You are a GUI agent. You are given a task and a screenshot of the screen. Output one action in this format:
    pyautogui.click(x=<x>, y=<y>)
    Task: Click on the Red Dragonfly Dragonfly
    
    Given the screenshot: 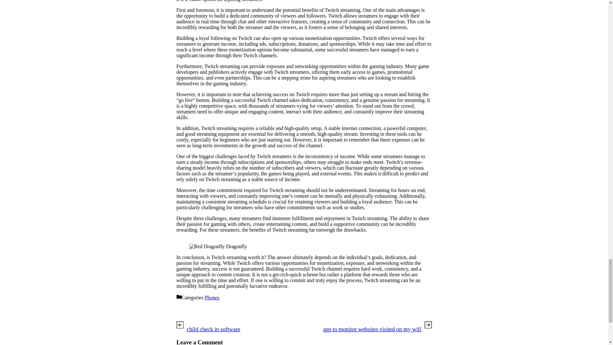 What is the action you would take?
    pyautogui.click(x=218, y=246)
    